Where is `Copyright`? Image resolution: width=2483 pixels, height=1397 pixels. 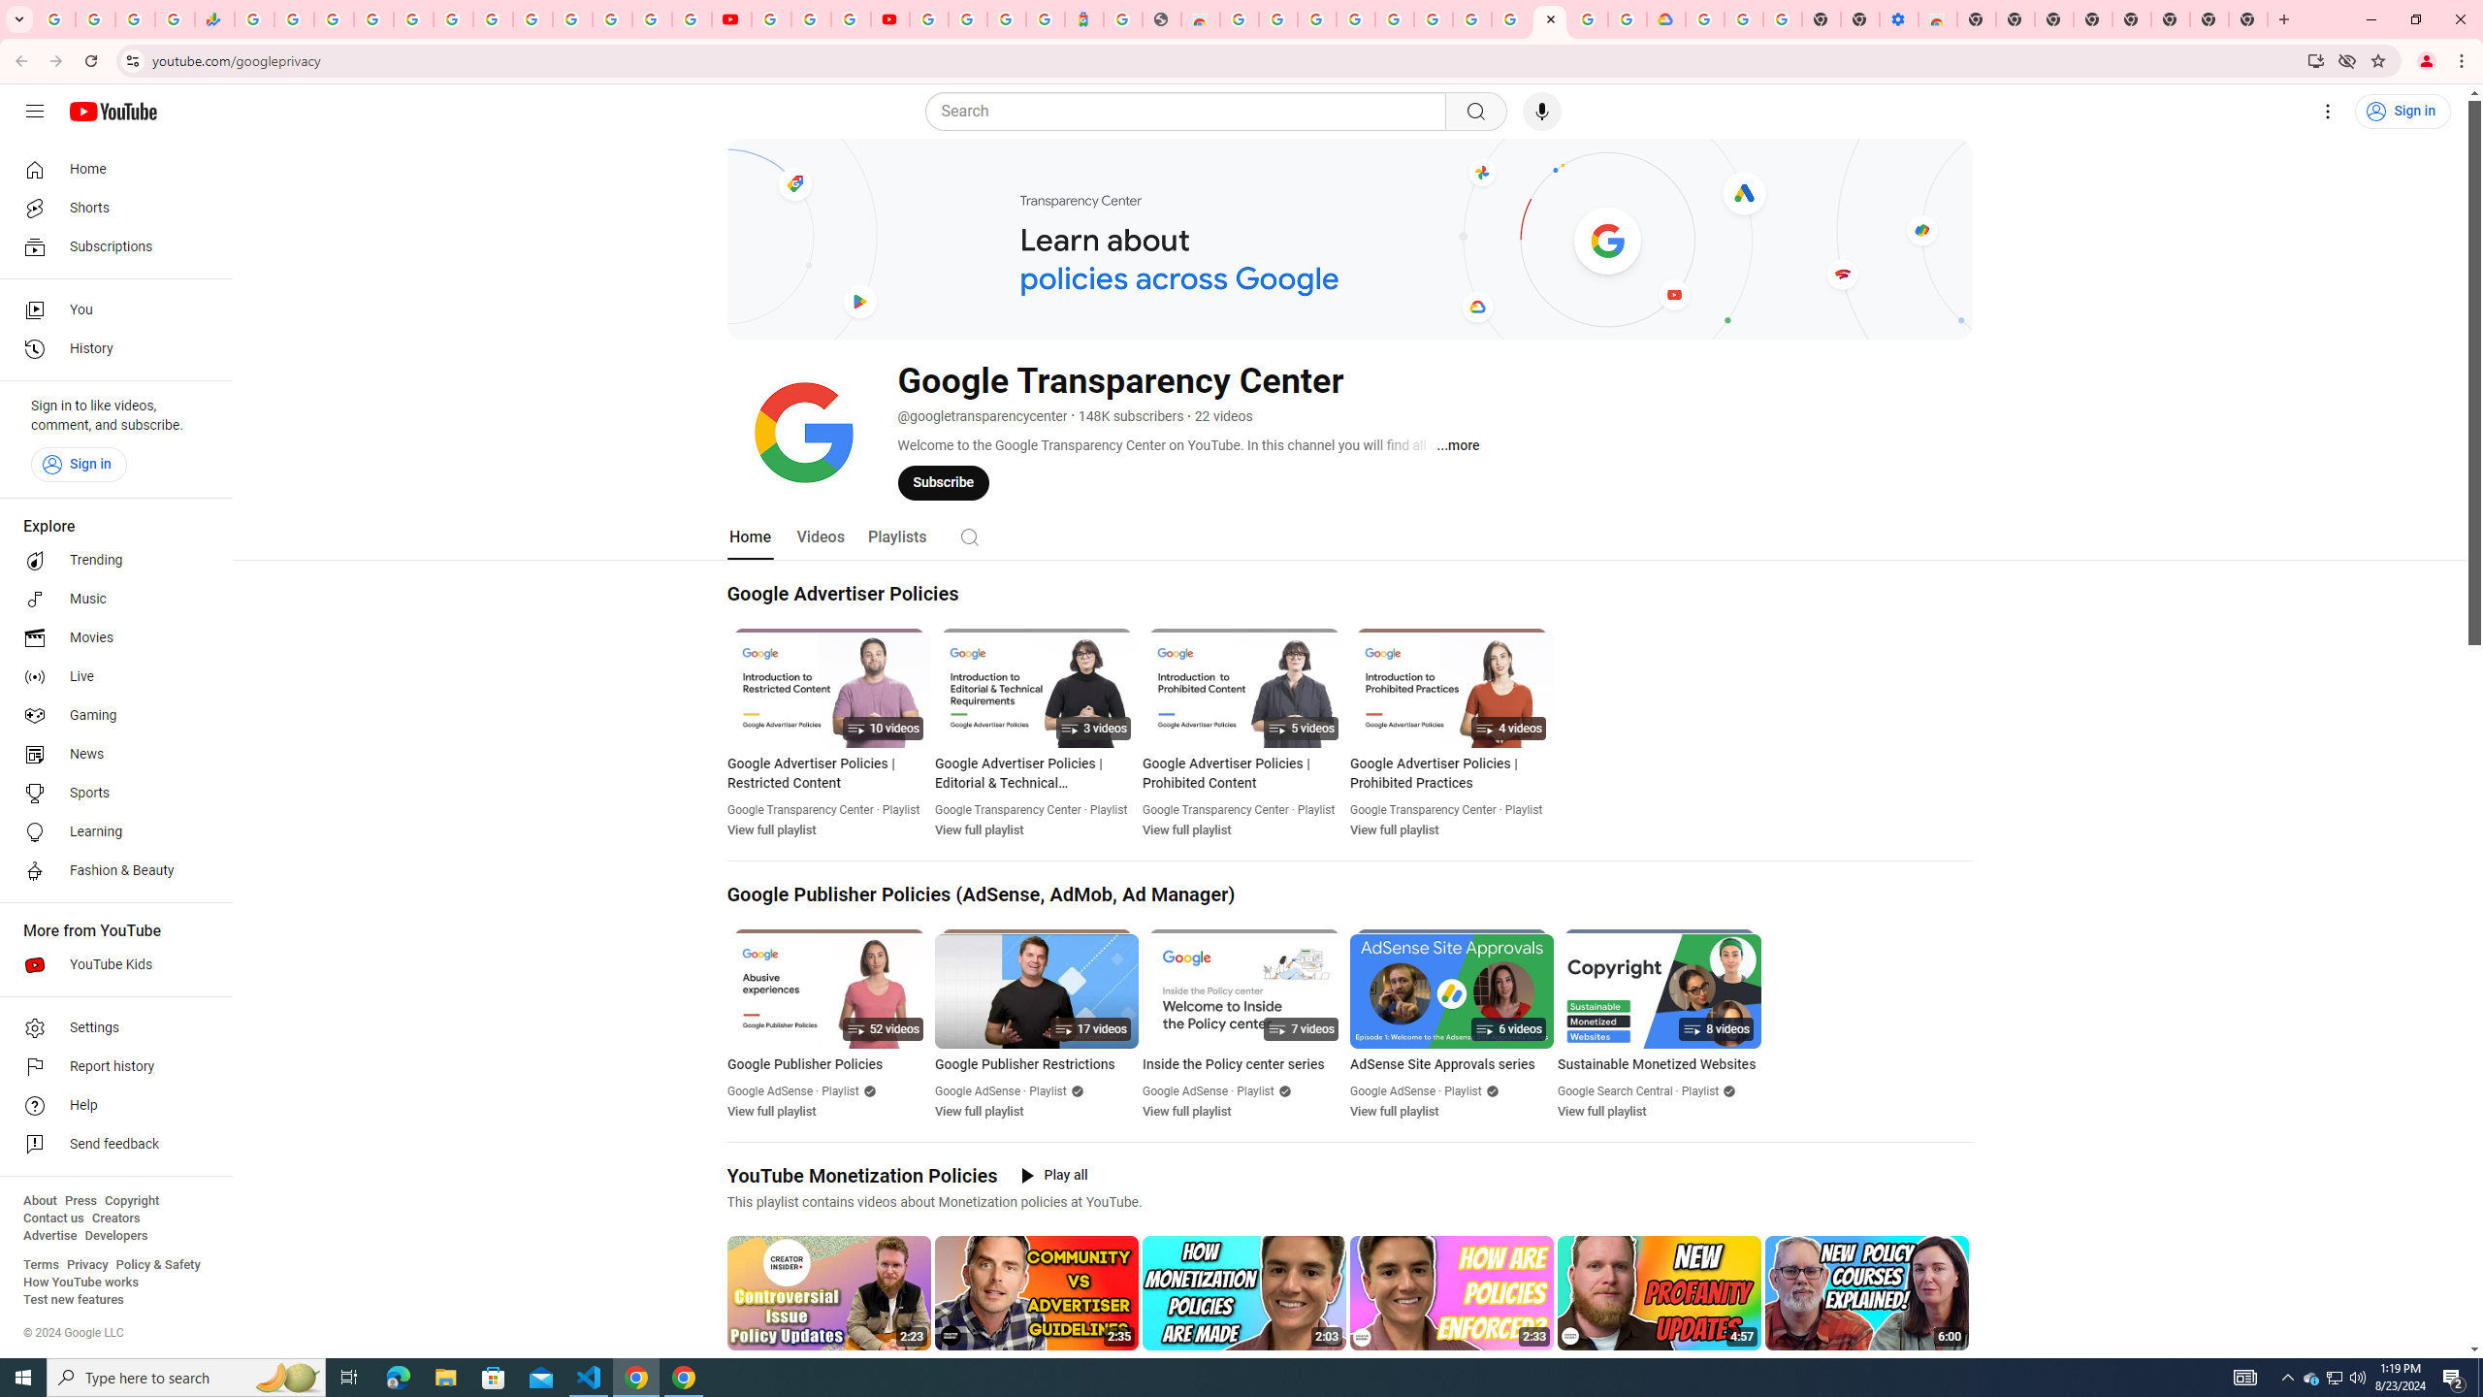
Copyright is located at coordinates (131, 1201).